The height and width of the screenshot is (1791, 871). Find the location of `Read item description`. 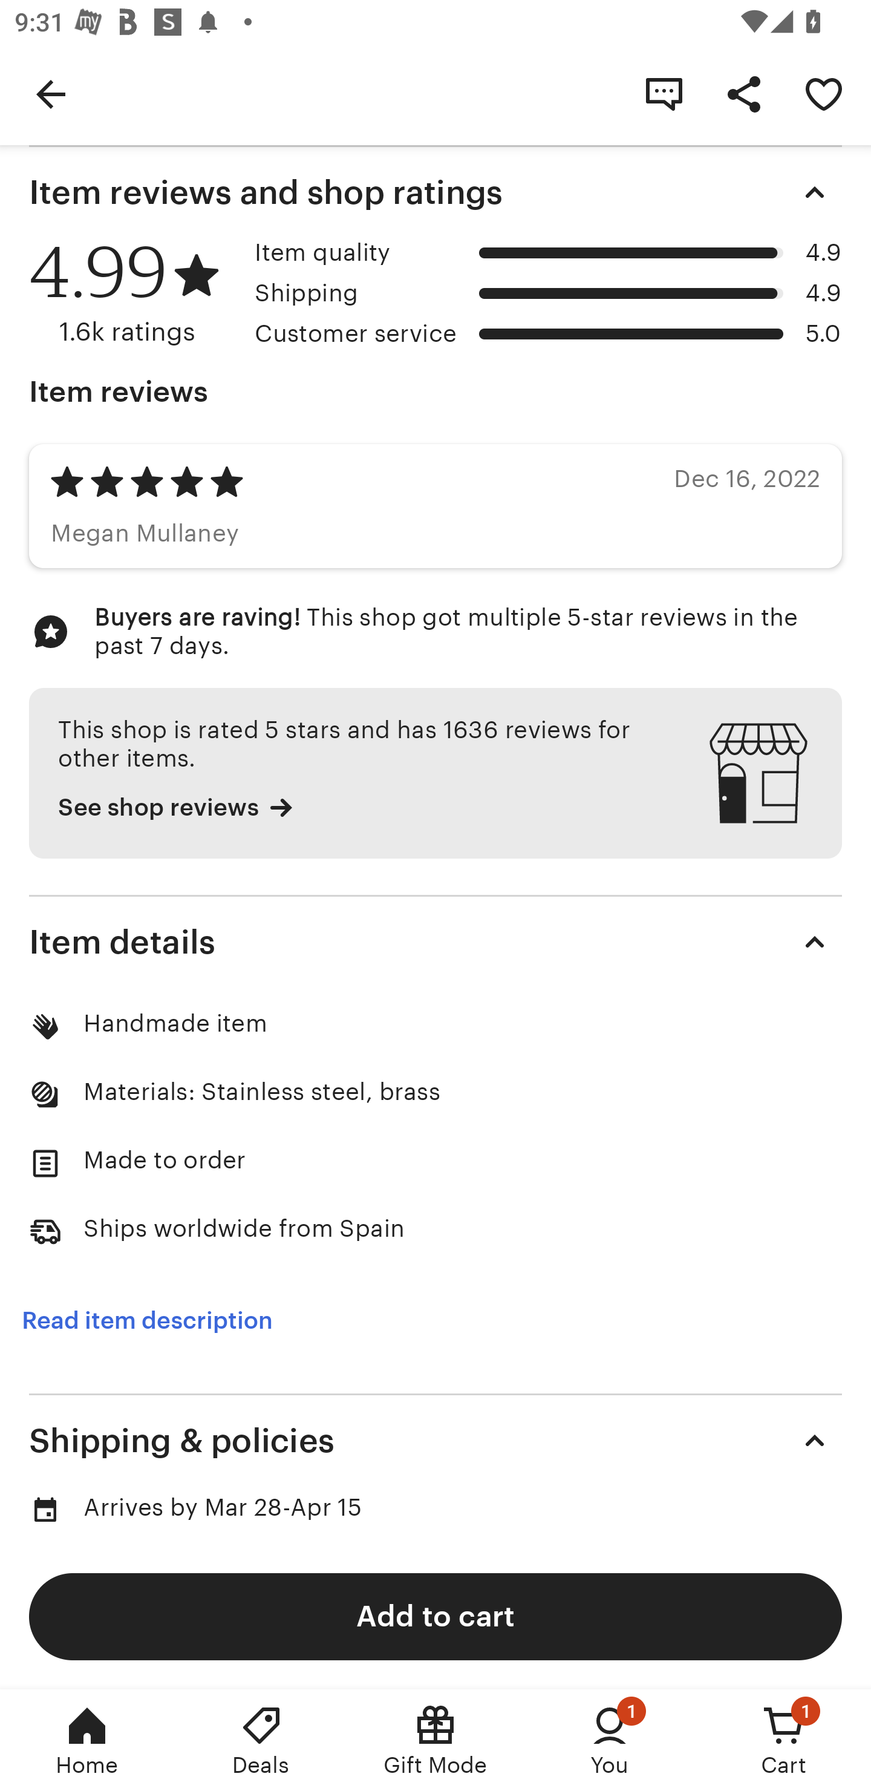

Read item description is located at coordinates (147, 1320).